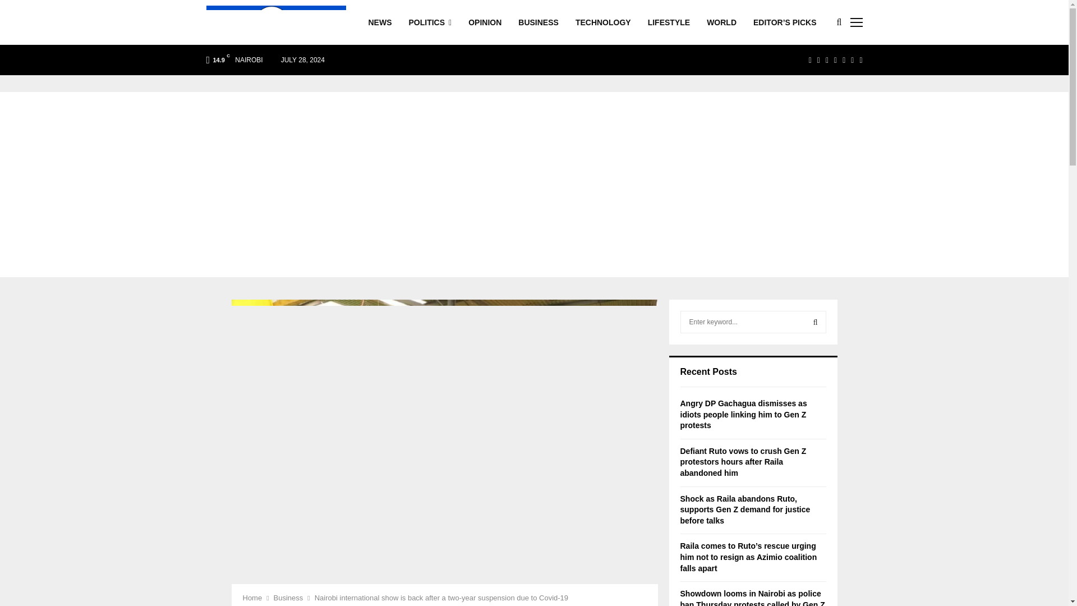 This screenshot has width=1077, height=606. What do you see at coordinates (669, 22) in the screenshot?
I see `LIFESTYLE` at bounding box center [669, 22].